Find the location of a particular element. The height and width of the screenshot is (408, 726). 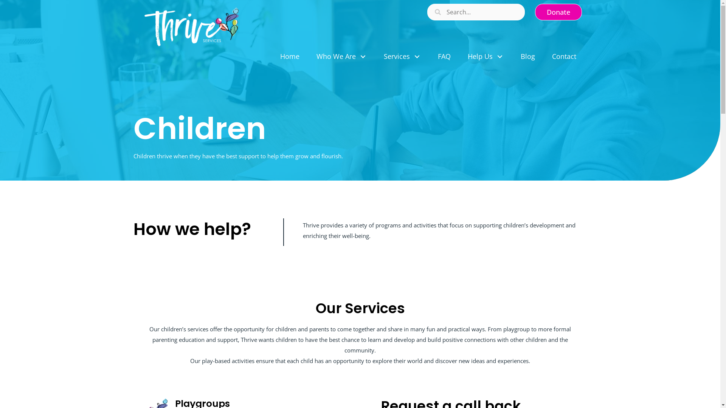

Blog is located at coordinates (528, 57).